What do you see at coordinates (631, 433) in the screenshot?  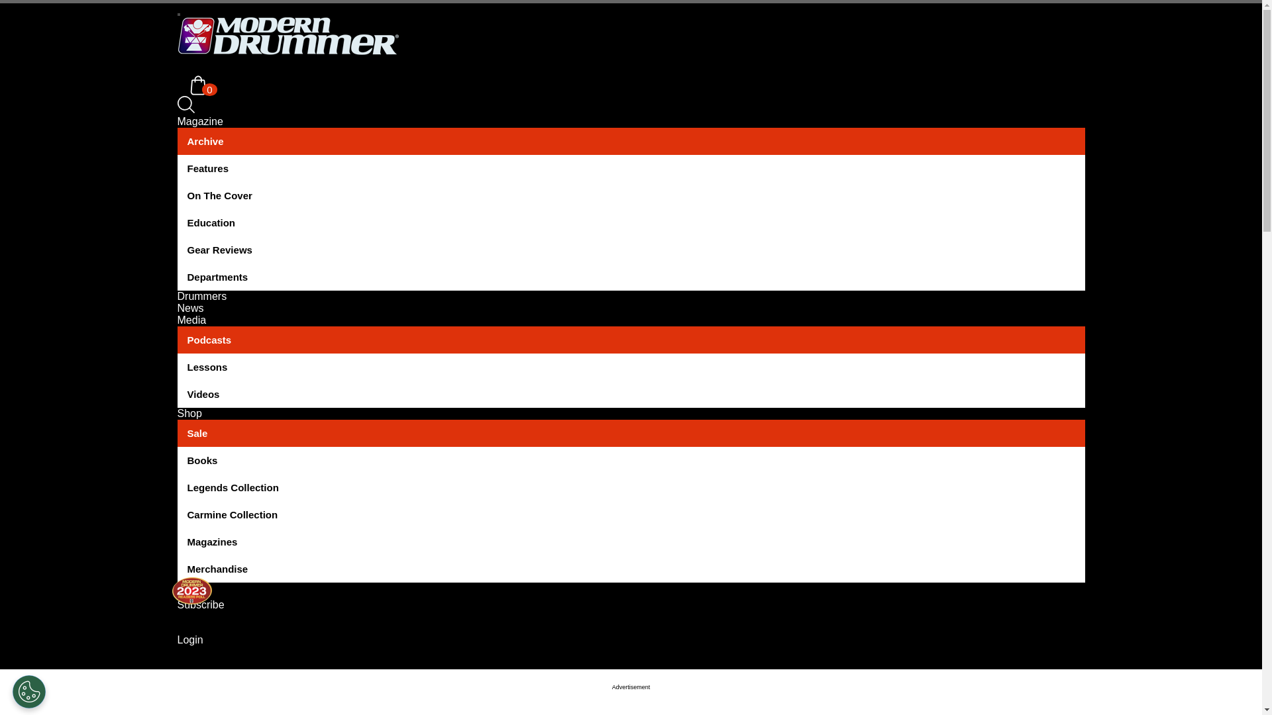 I see `Sale` at bounding box center [631, 433].